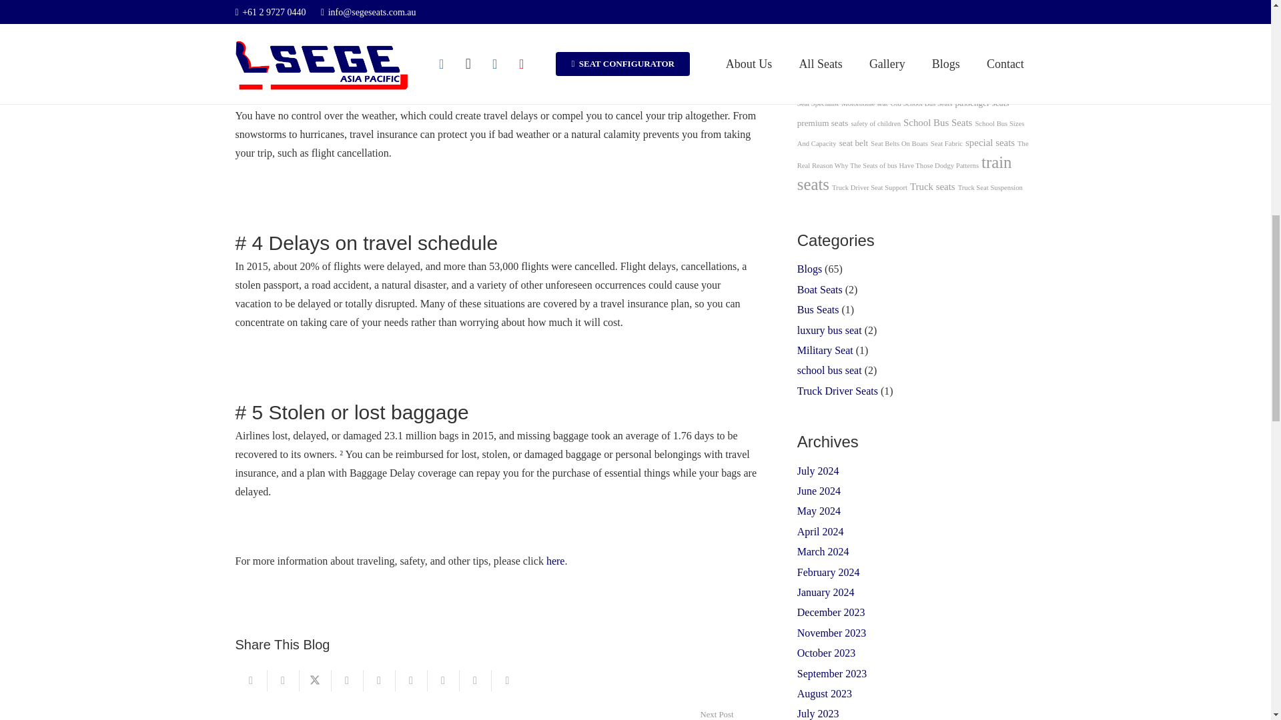  Describe the element at coordinates (346, 680) in the screenshot. I see `Share this` at that location.